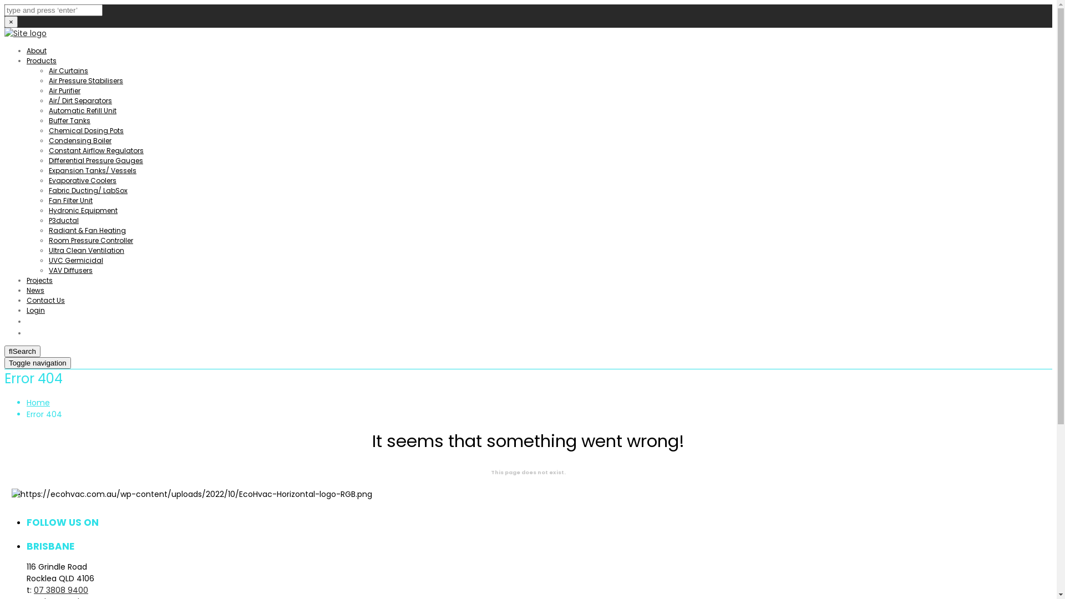 Image resolution: width=1065 pixels, height=599 pixels. I want to click on About, so click(37, 51).